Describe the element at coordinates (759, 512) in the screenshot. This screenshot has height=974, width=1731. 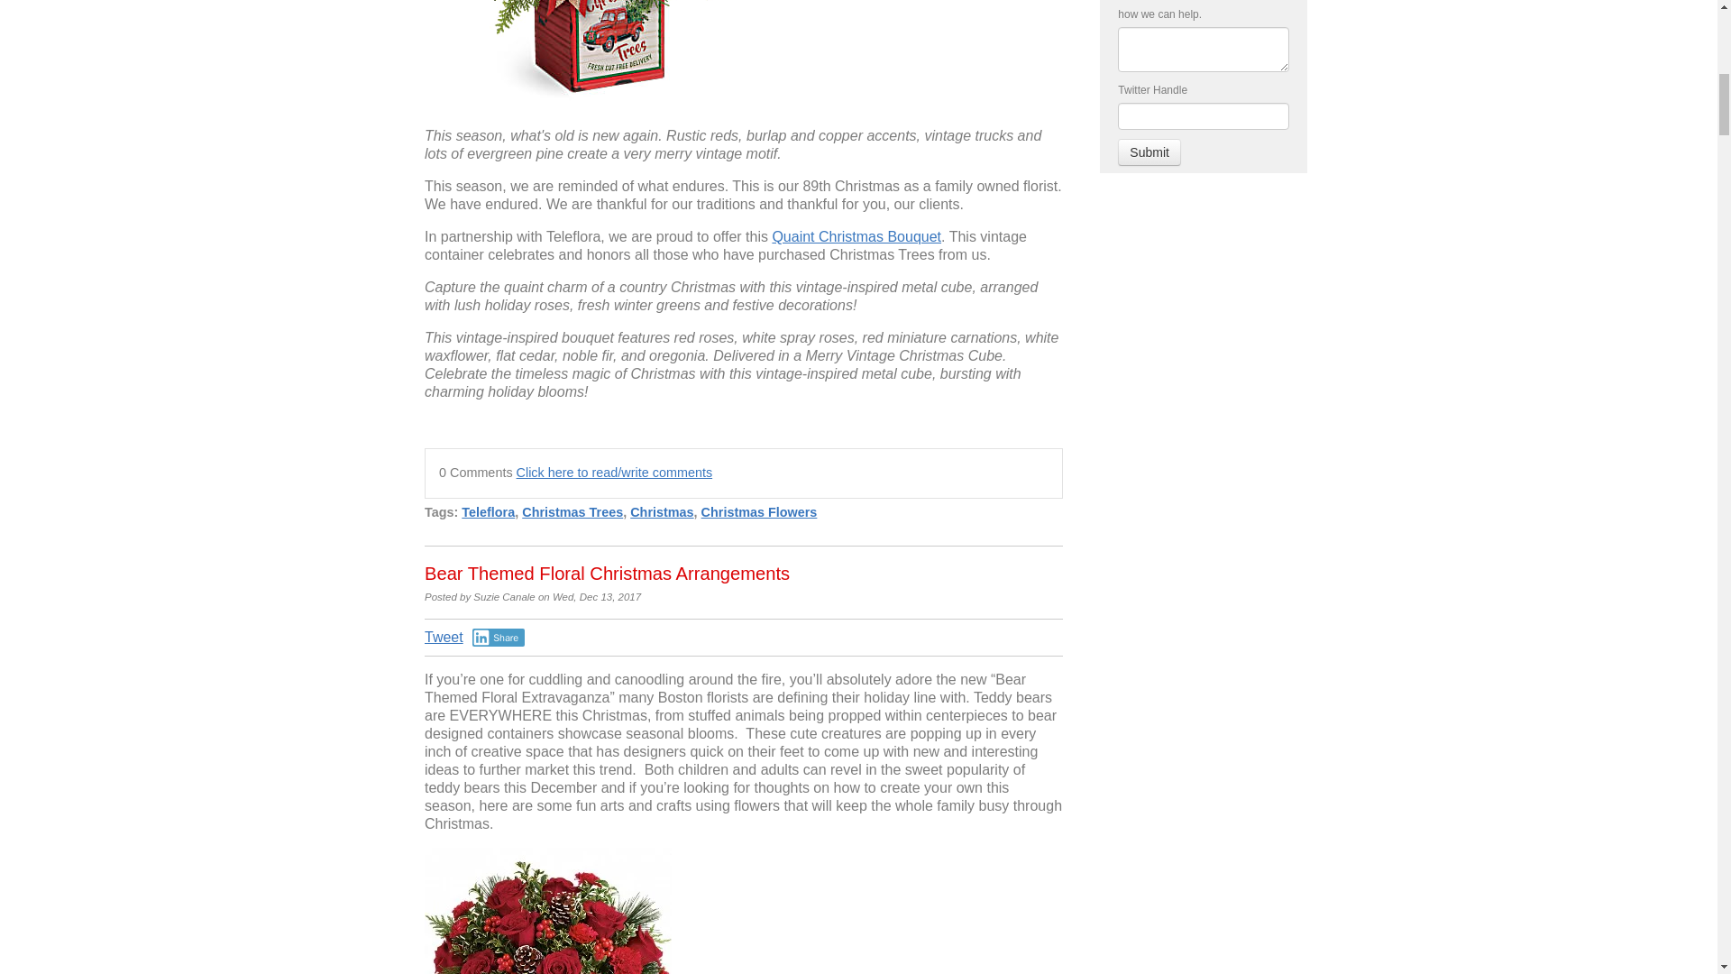
I see `Christmas Flowers` at that location.